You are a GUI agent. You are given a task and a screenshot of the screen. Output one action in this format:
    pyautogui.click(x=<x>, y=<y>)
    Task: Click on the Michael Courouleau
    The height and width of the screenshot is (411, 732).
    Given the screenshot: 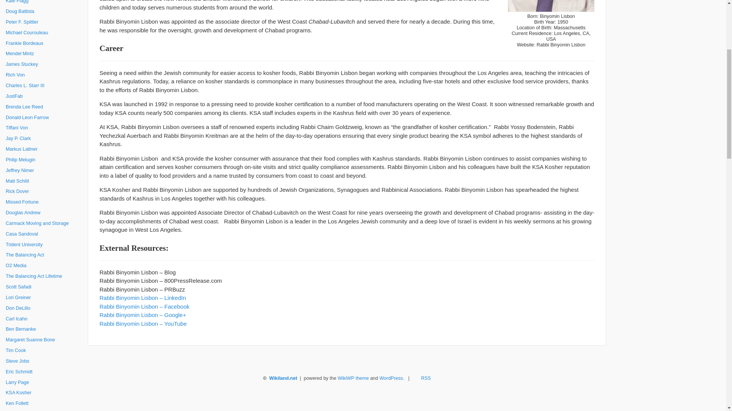 What is the action you would take?
    pyautogui.click(x=44, y=33)
    